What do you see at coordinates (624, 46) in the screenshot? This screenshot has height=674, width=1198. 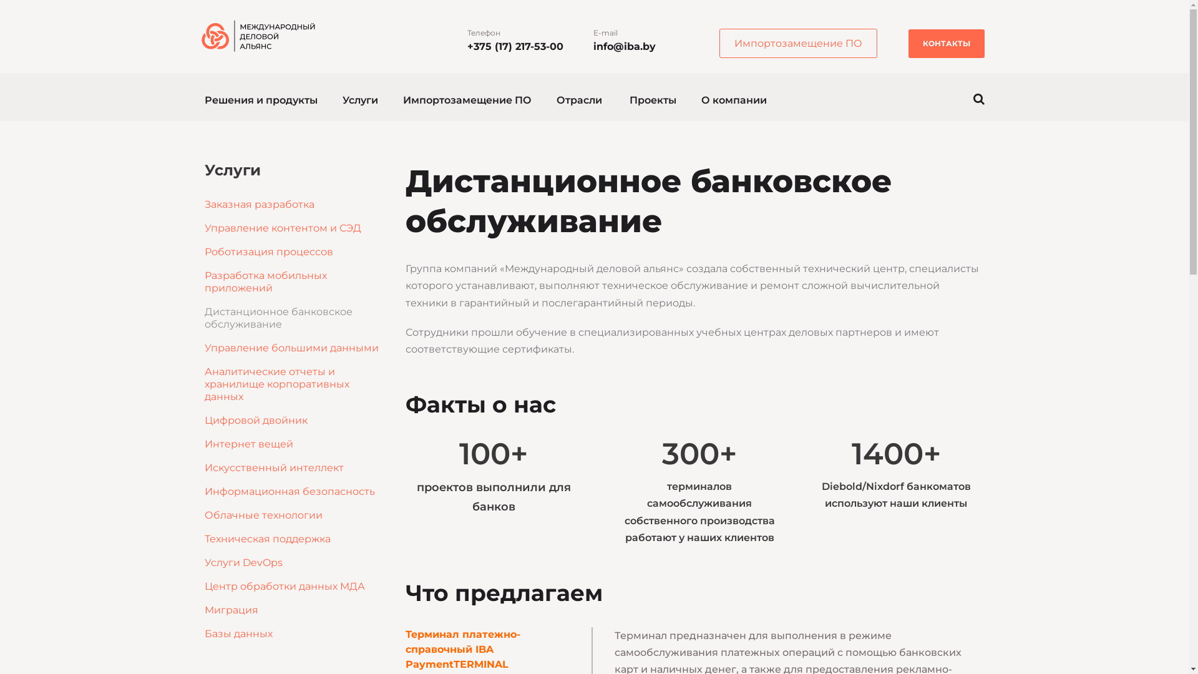 I see `info@iba.by` at bounding box center [624, 46].